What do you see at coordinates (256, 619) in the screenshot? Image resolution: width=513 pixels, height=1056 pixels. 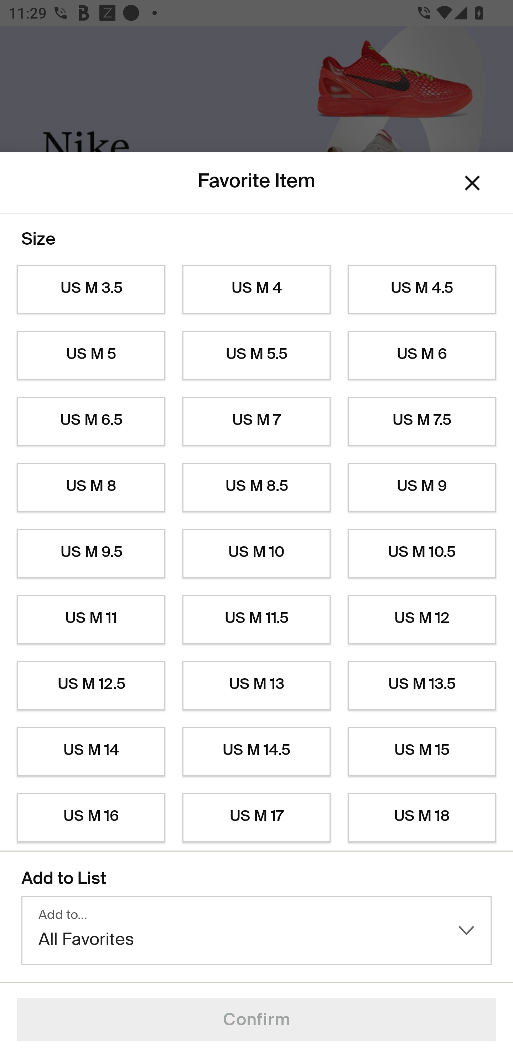 I see `US M 11.5` at bounding box center [256, 619].